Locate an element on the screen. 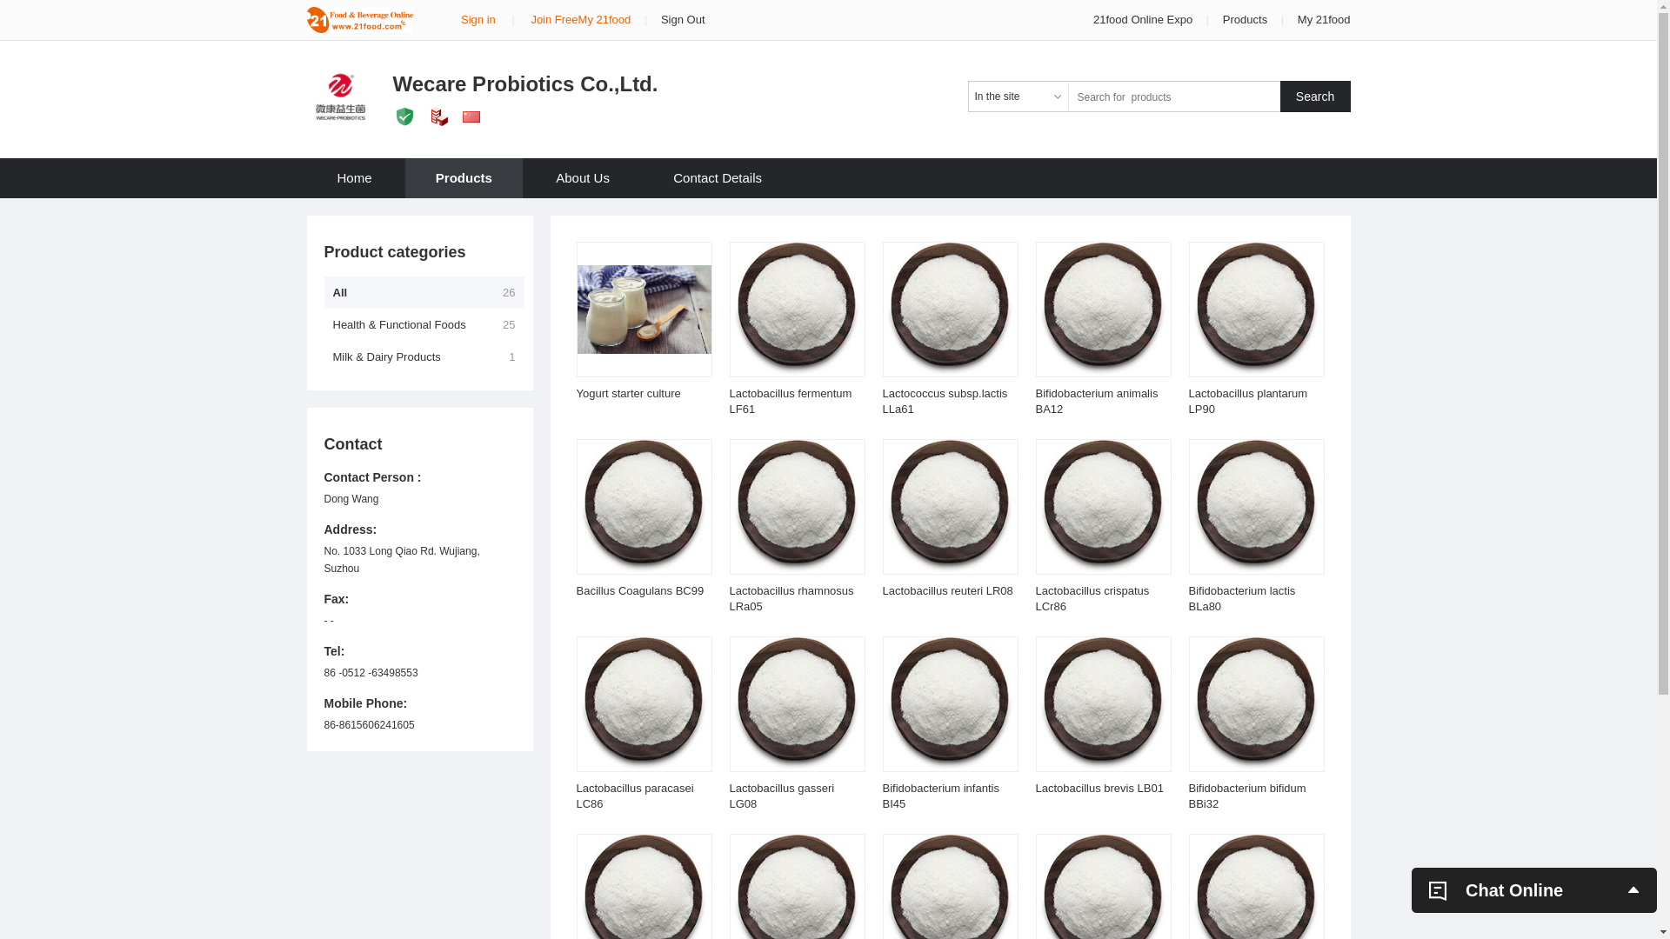  Lactobacillus brevis LB01 is located at coordinates (1099, 788).